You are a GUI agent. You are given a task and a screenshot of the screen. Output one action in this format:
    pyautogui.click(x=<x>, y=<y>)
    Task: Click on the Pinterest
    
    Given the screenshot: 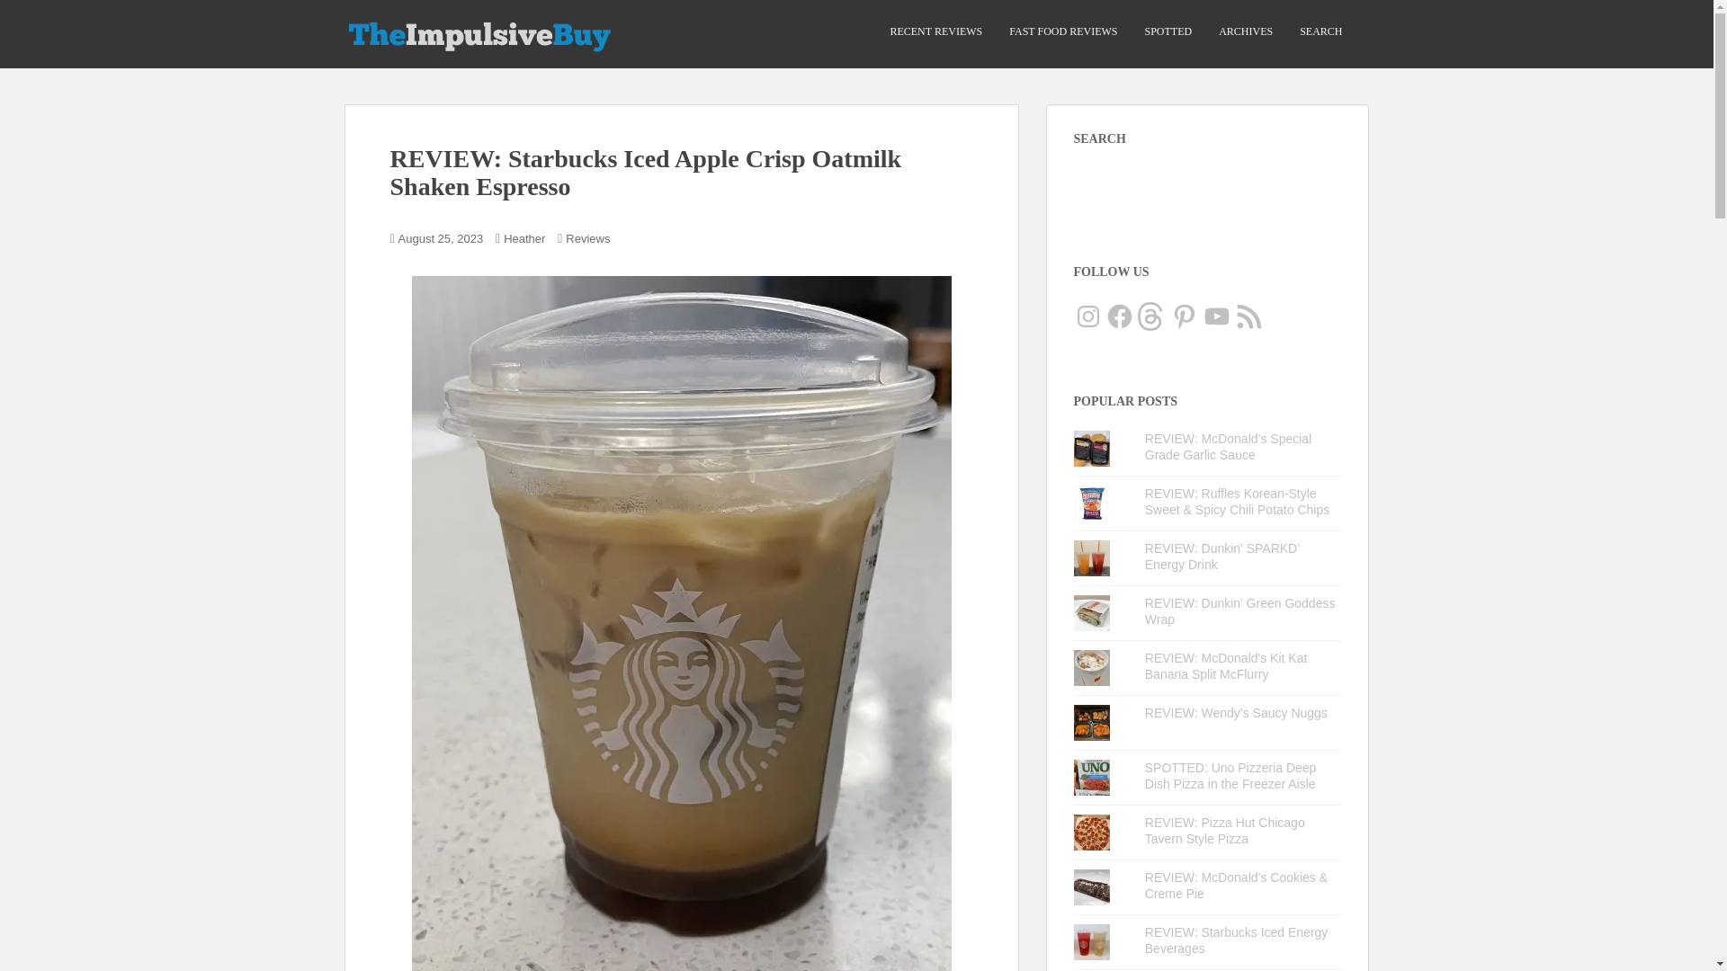 What is the action you would take?
    pyautogui.click(x=1184, y=316)
    